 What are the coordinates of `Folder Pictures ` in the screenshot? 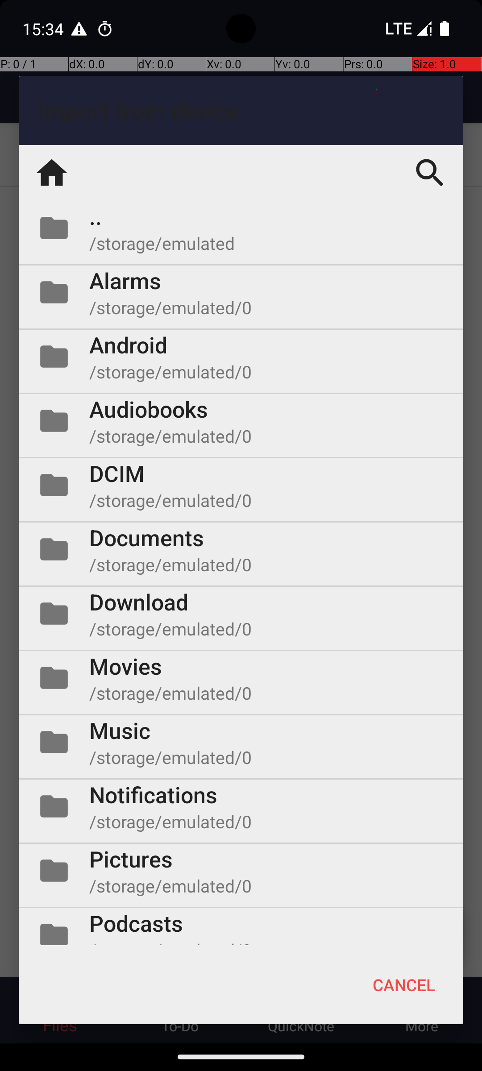 It's located at (241, 871).